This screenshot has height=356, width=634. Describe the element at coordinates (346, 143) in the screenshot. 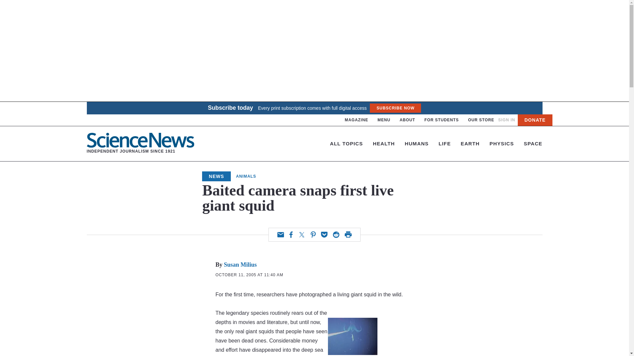

I see `OUR STORE` at that location.